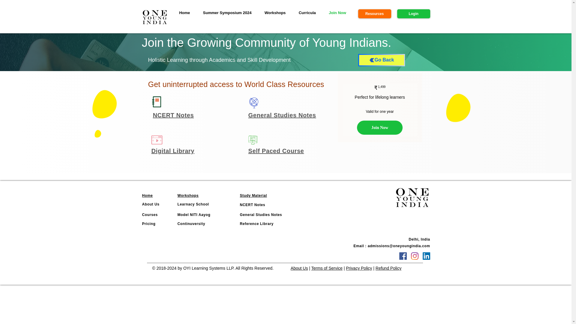 The width and height of the screenshot is (576, 324). Describe the element at coordinates (191, 223) in the screenshot. I see `Continuversity` at that location.